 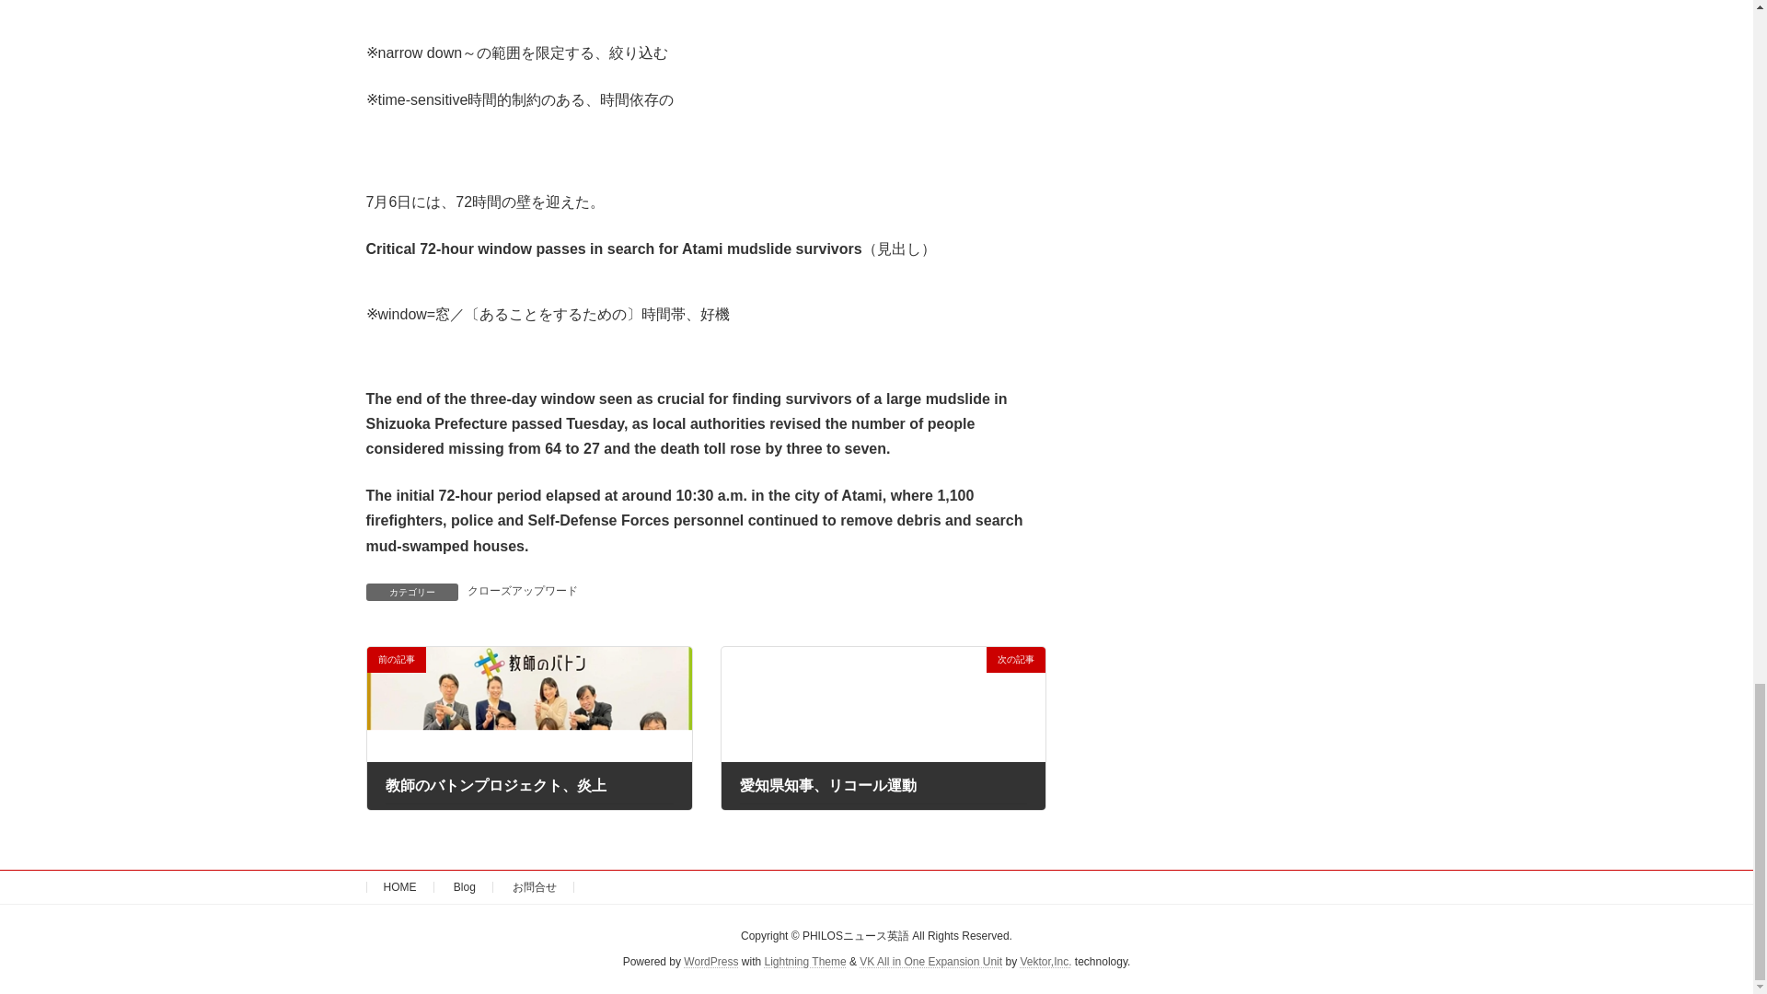 What do you see at coordinates (399, 722) in the screenshot?
I see `HOME` at bounding box center [399, 722].